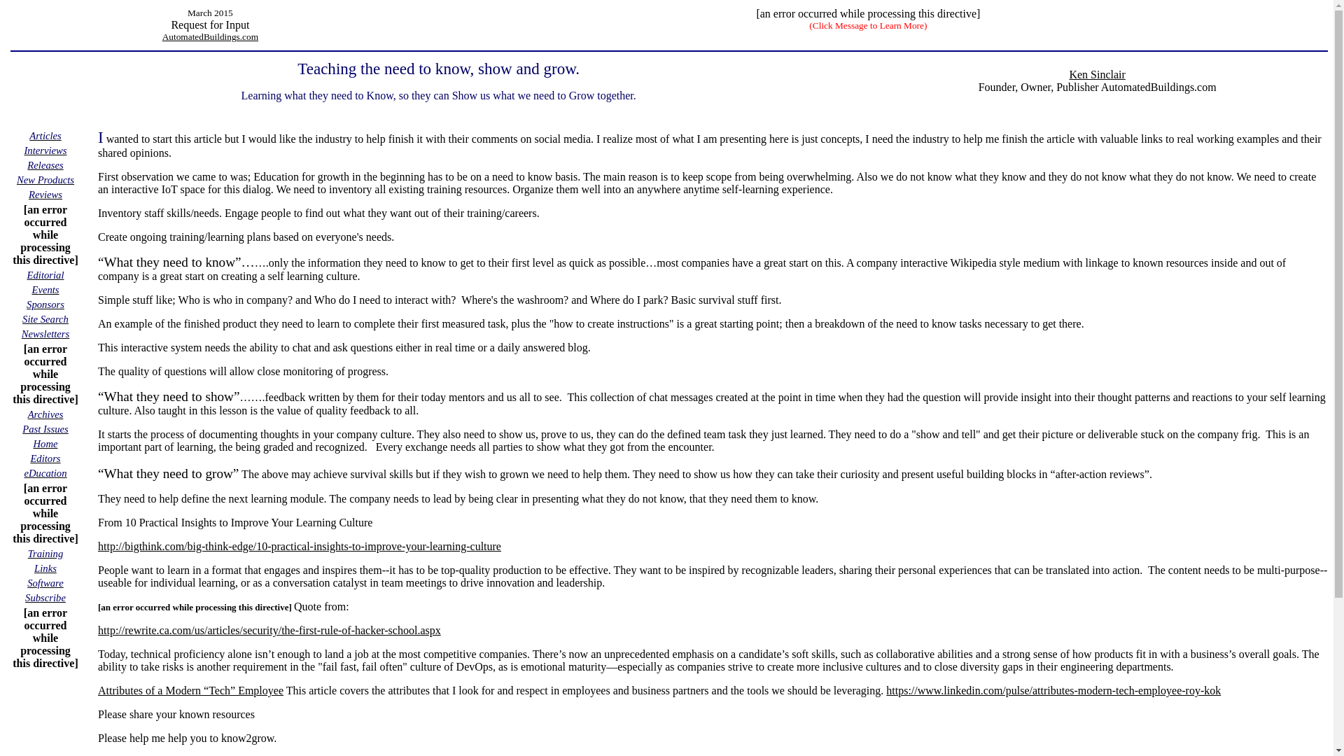  What do you see at coordinates (45, 428) in the screenshot?
I see `Past Issues` at bounding box center [45, 428].